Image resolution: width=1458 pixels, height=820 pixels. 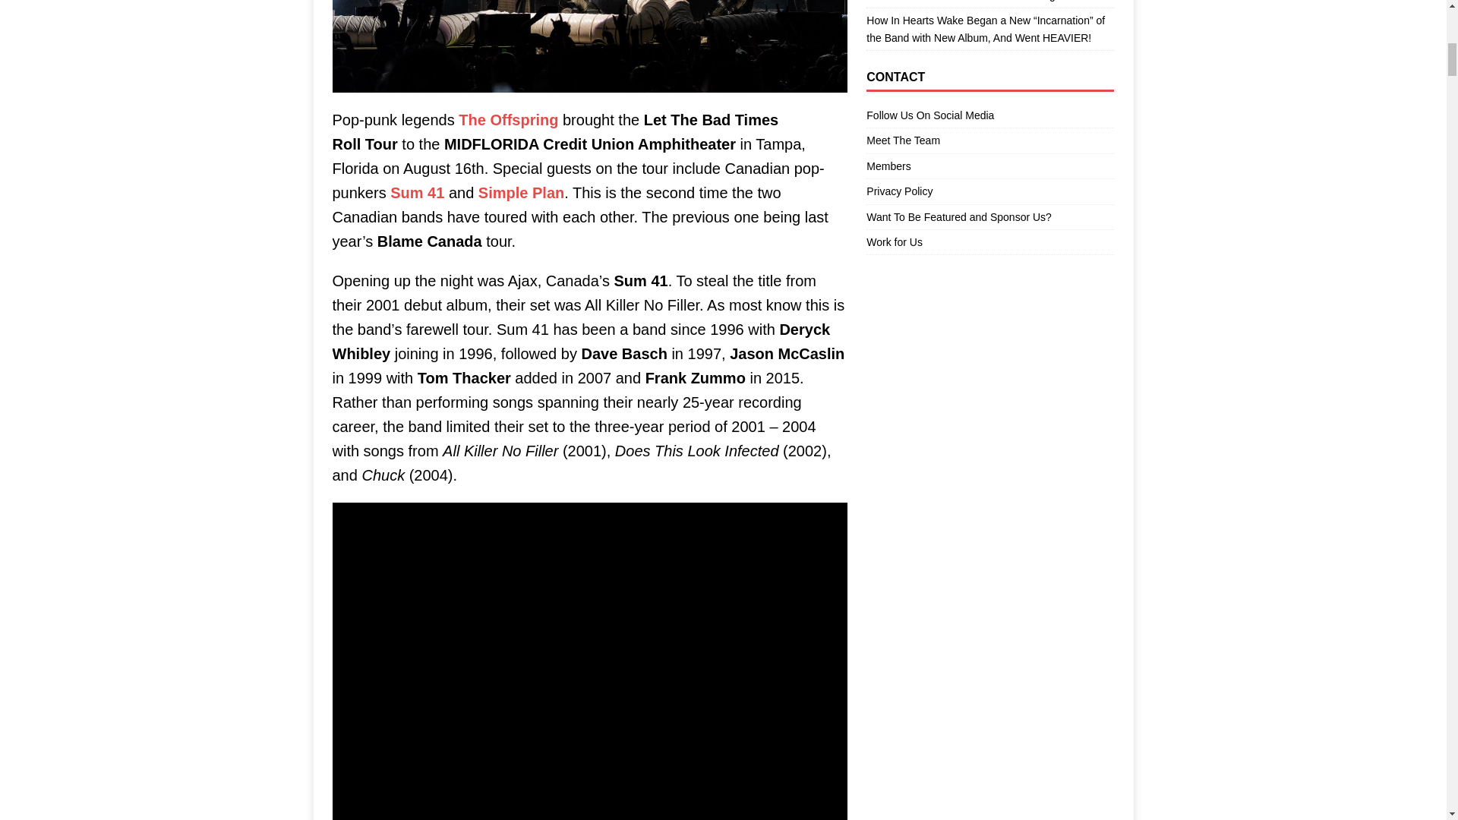 What do you see at coordinates (510, 119) in the screenshot?
I see `The Offspring` at bounding box center [510, 119].